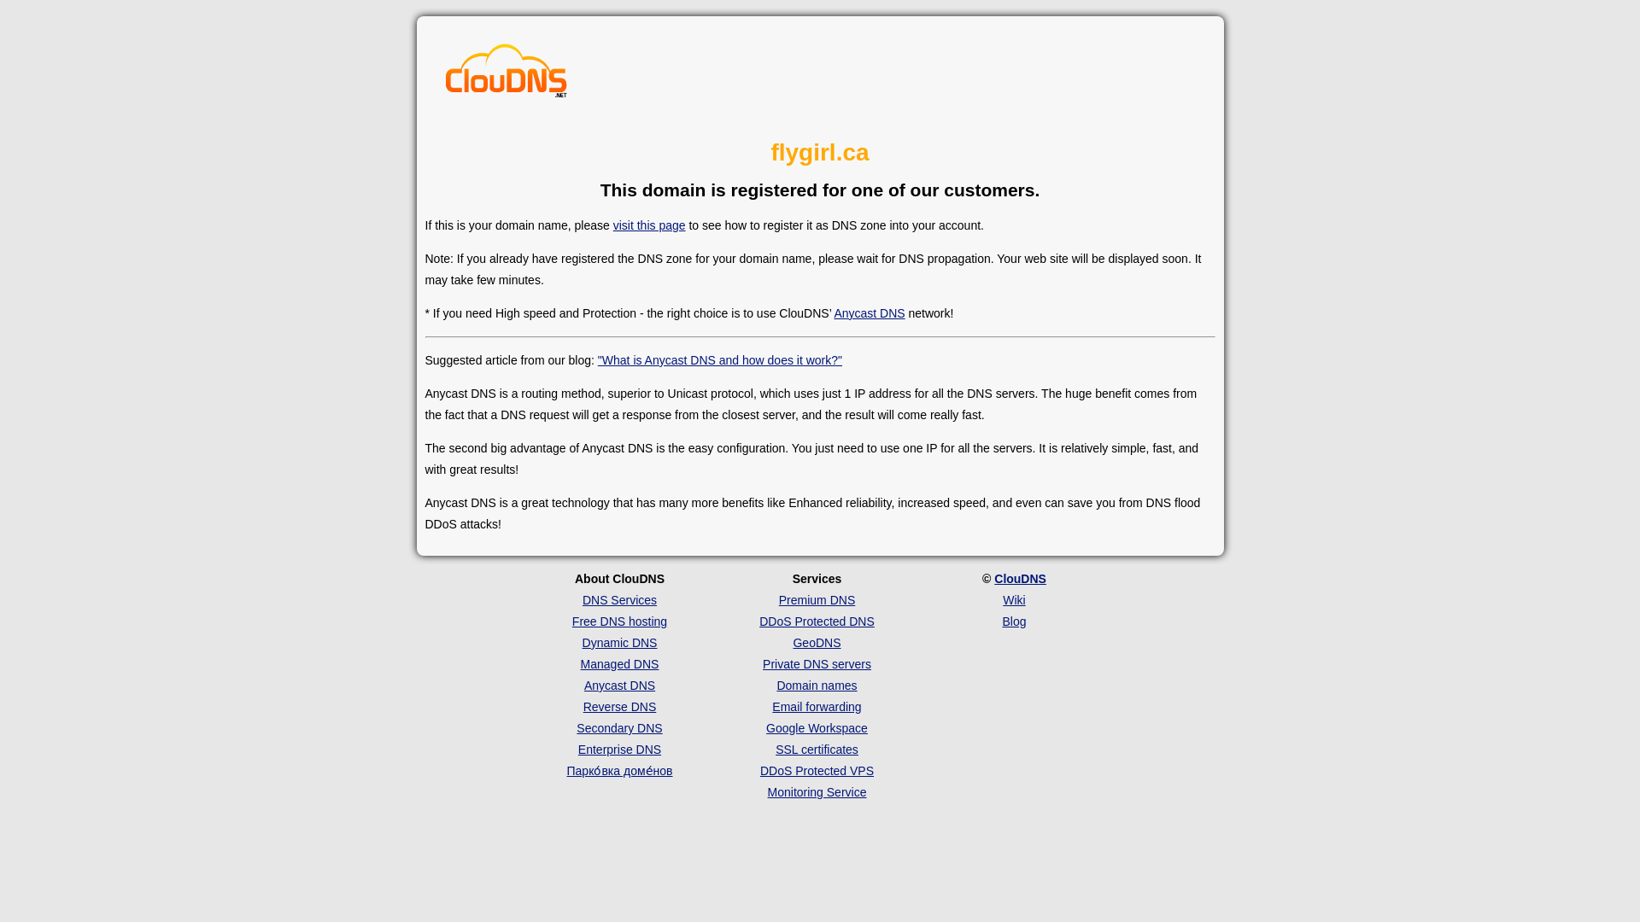  I want to click on Blog, so click(1014, 621).